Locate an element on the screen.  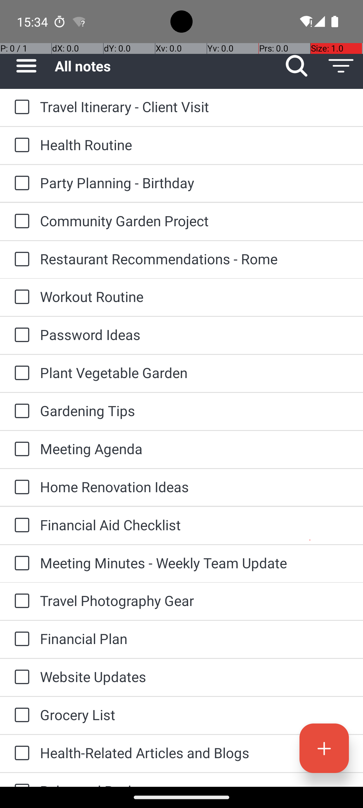
Website Updates is located at coordinates (195, 677).